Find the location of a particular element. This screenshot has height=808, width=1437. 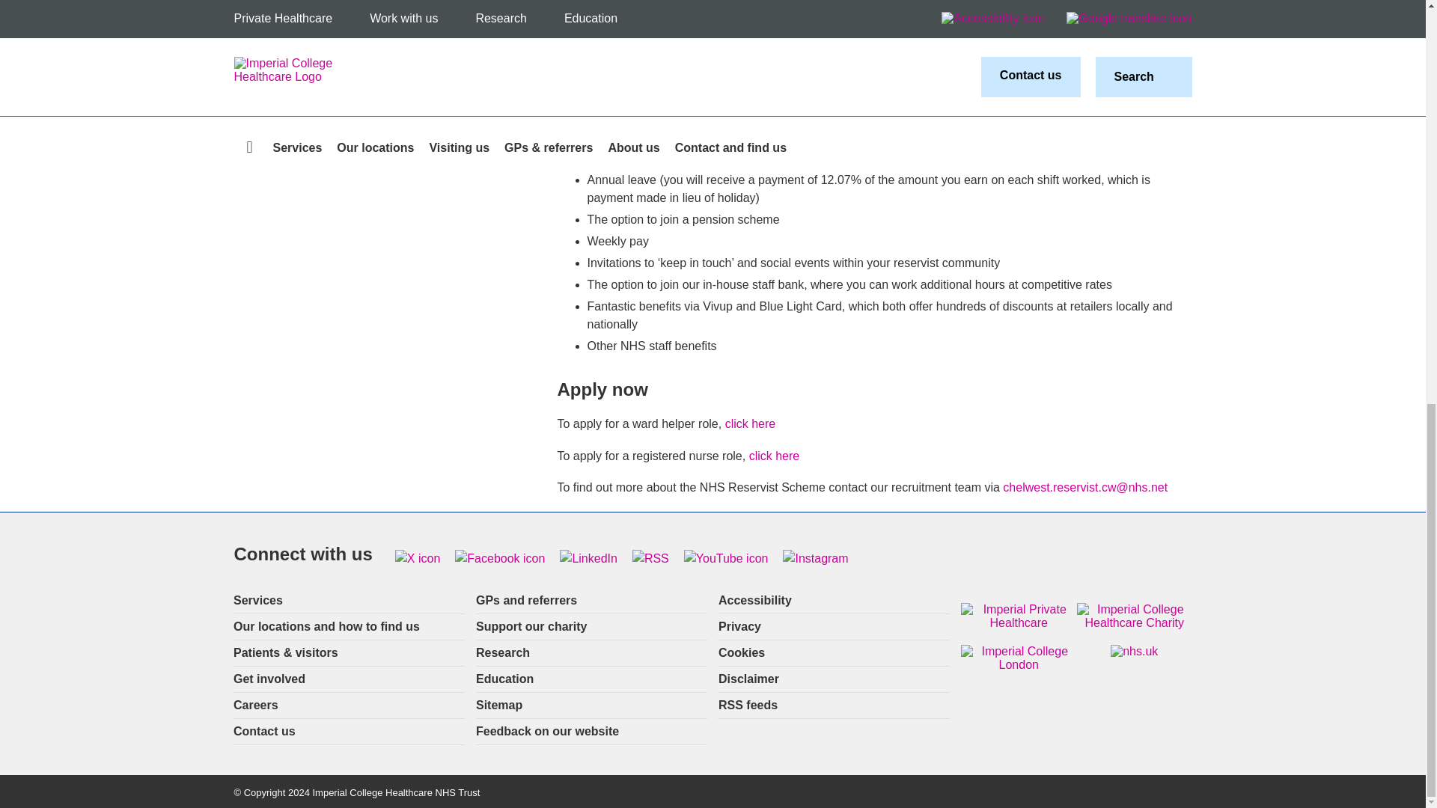

charity alternate is located at coordinates (1135, 616).